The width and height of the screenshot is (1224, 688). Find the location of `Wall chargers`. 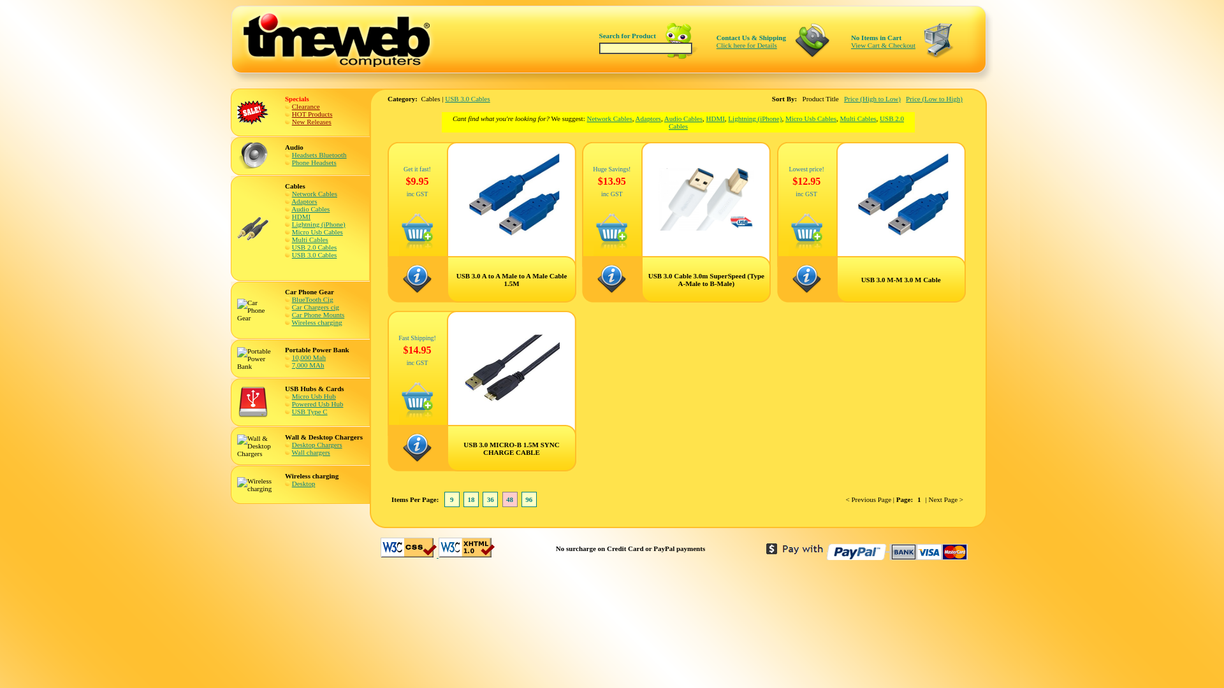

Wall chargers is located at coordinates (311, 452).